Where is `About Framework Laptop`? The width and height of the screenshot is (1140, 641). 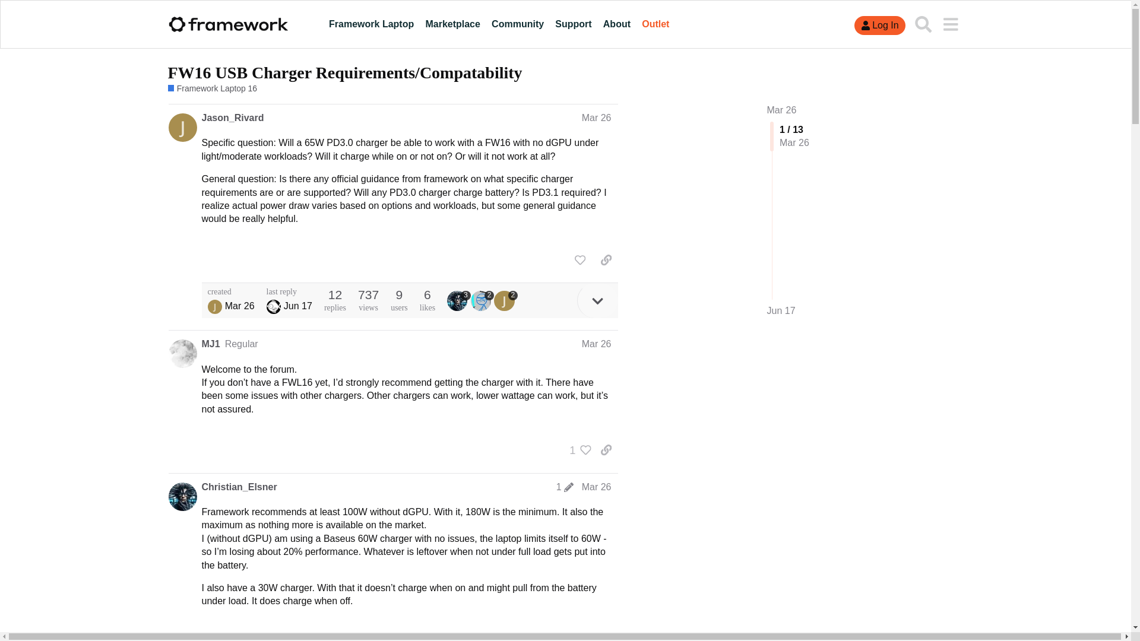
About Framework Laptop is located at coordinates (616, 24).